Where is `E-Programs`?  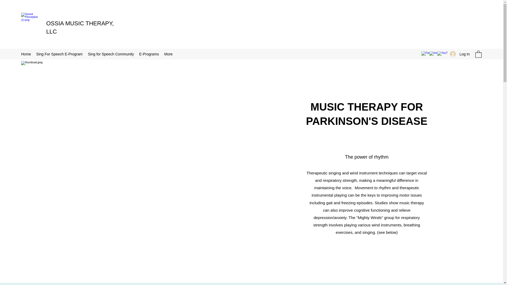 E-Programs is located at coordinates (149, 54).